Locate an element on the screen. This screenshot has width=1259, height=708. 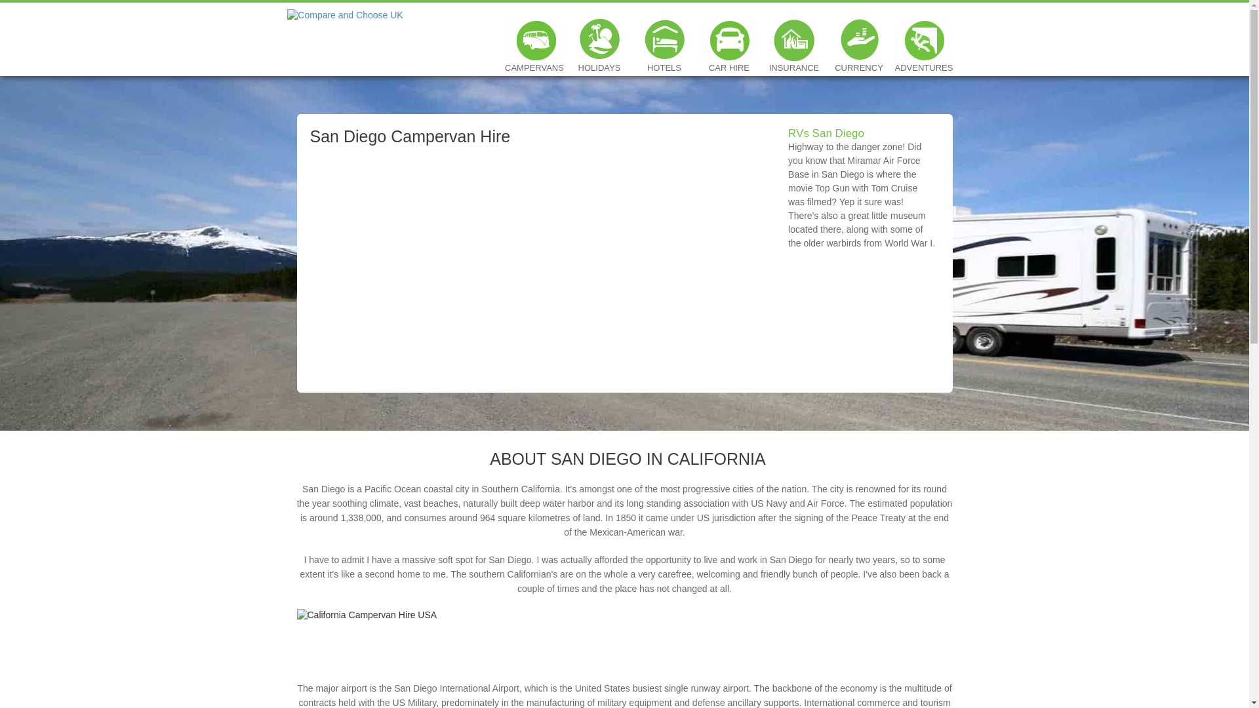
ADVENTURES is located at coordinates (923, 41).